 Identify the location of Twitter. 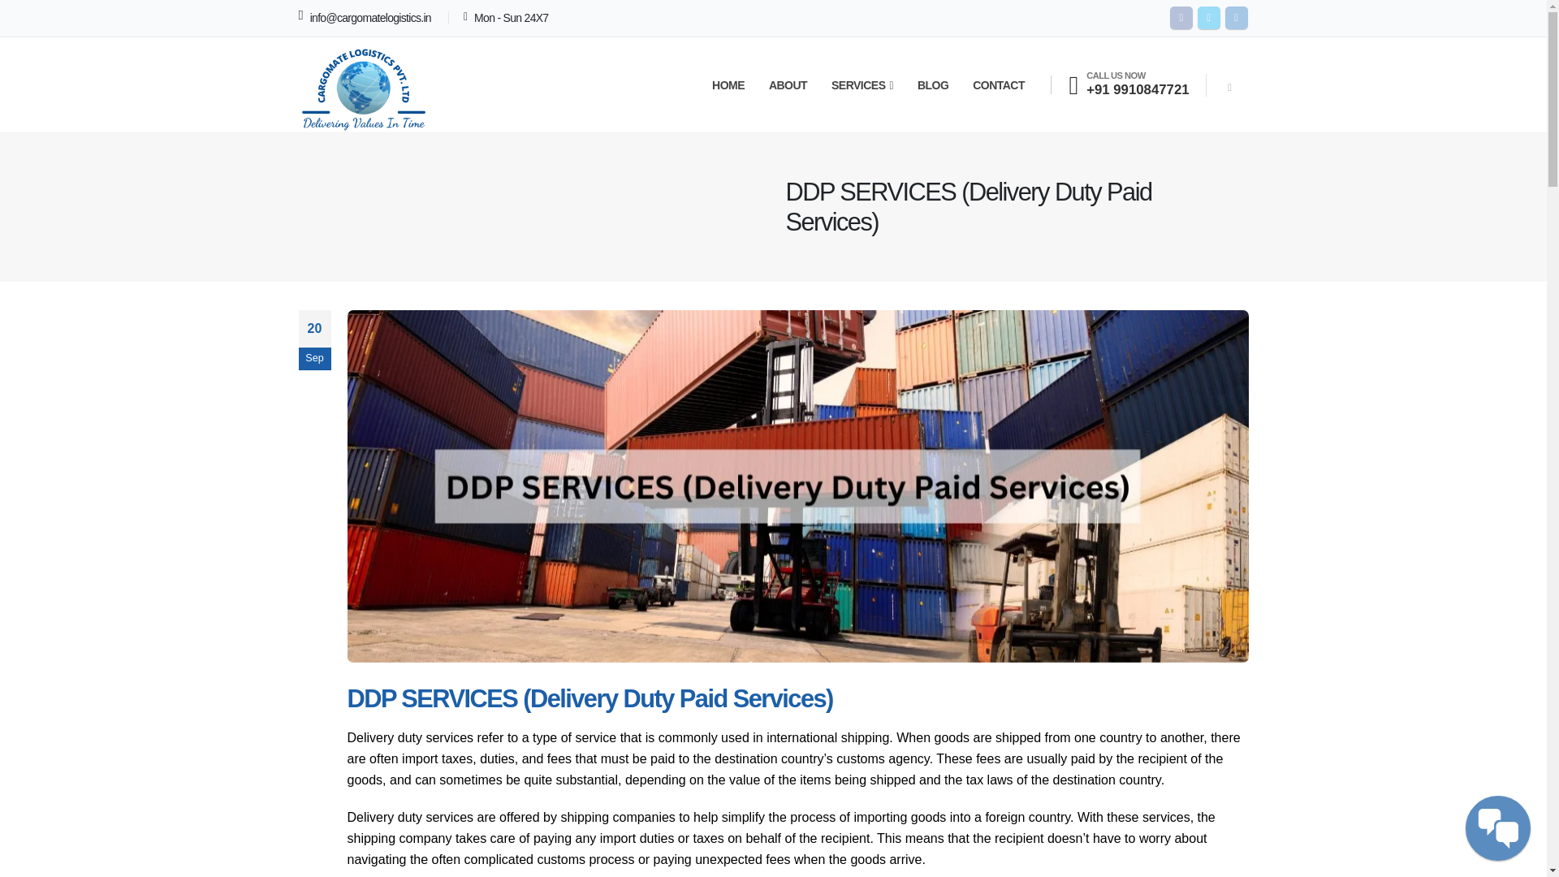
(1208, 17).